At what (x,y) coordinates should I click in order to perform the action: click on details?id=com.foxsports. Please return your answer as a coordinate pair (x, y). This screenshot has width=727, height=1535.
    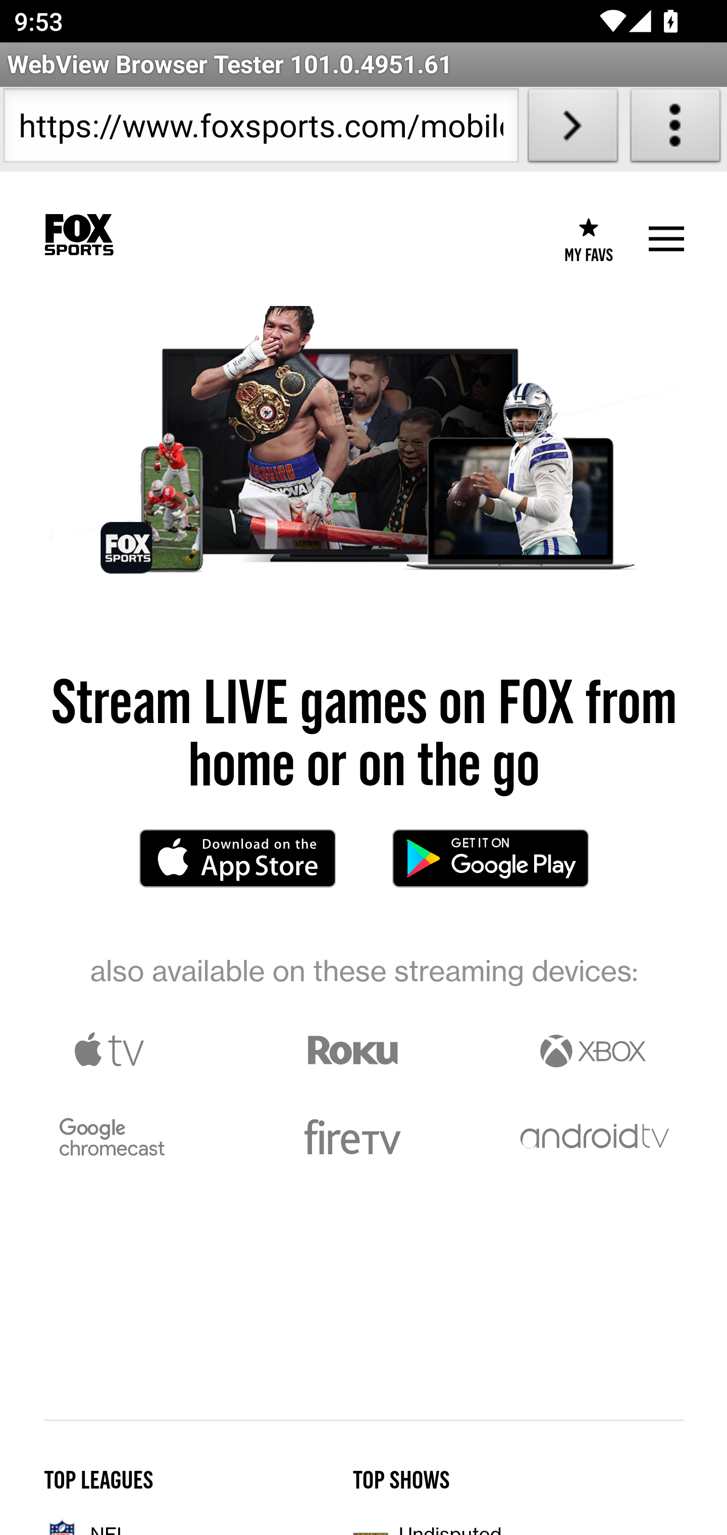
    Looking at the image, I should click on (490, 858).